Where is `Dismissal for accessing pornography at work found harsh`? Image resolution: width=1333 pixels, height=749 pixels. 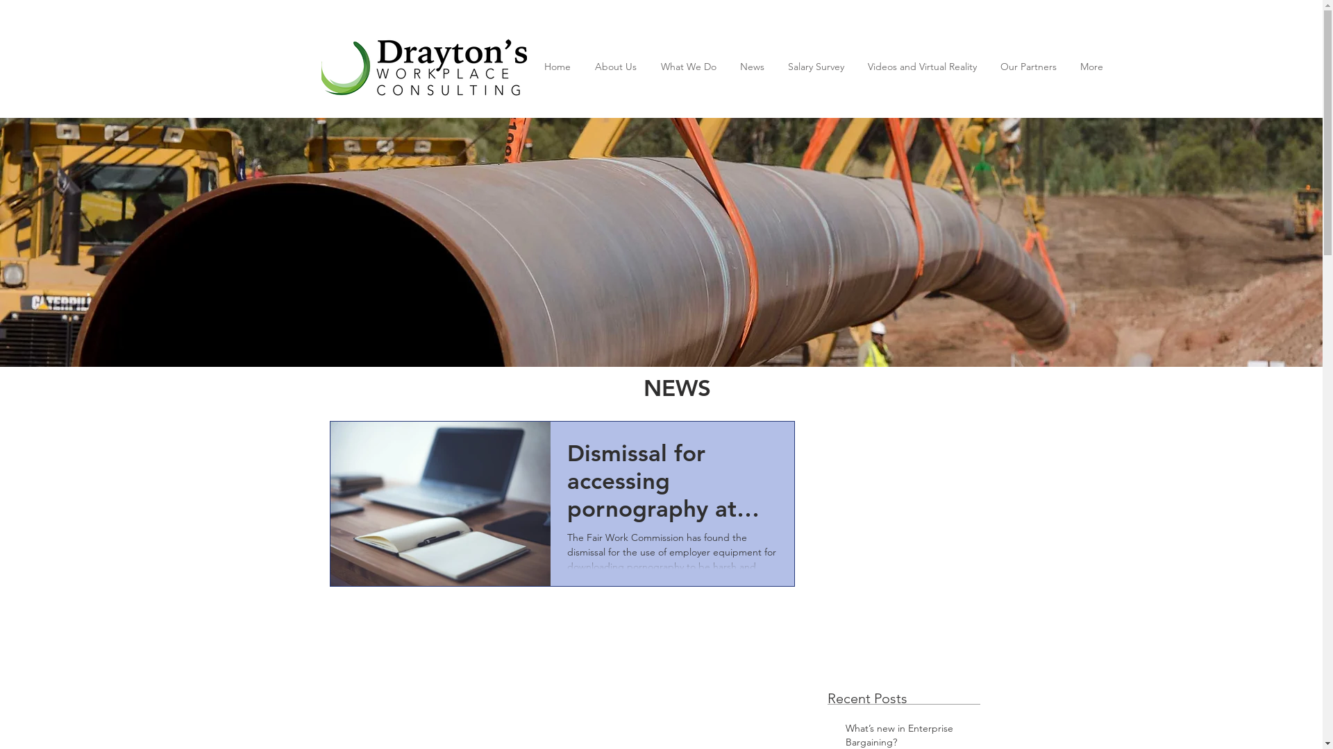
Dismissal for accessing pornography at work found harsh is located at coordinates (672, 484).